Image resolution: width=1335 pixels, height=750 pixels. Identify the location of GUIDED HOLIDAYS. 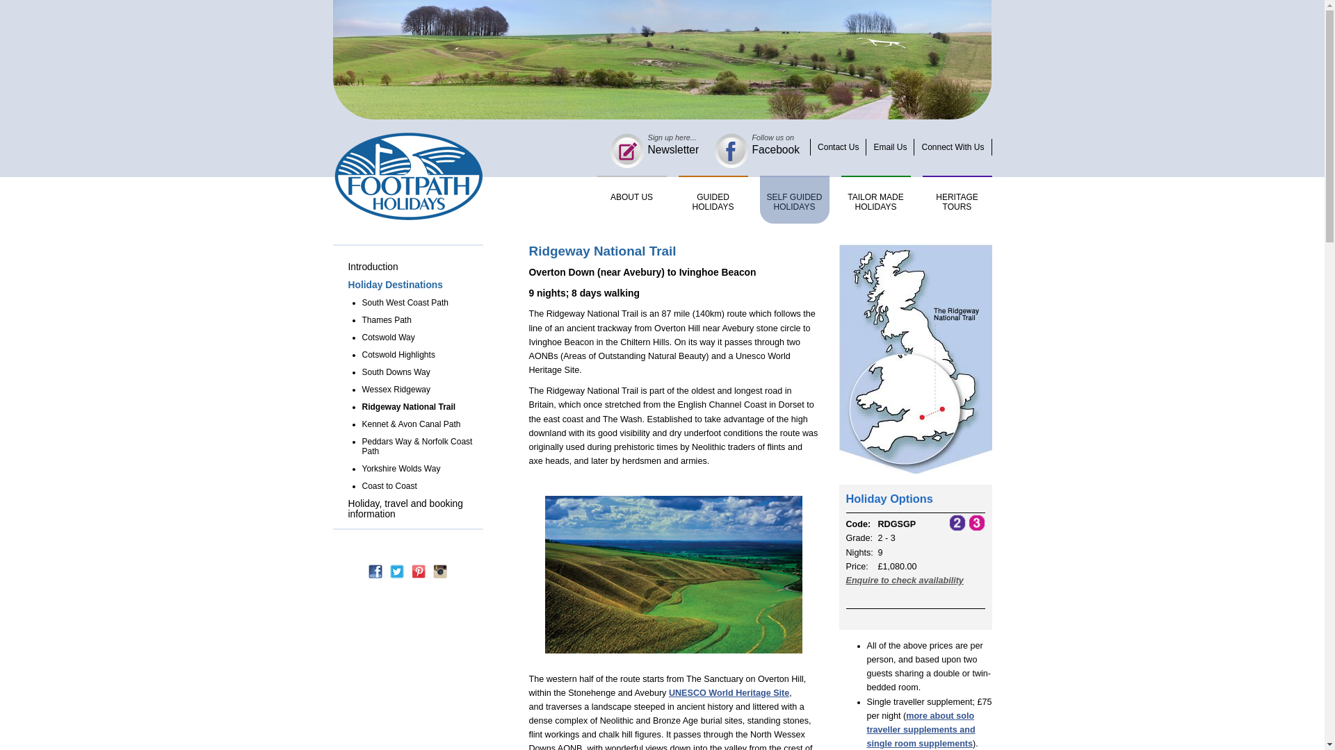
(713, 199).